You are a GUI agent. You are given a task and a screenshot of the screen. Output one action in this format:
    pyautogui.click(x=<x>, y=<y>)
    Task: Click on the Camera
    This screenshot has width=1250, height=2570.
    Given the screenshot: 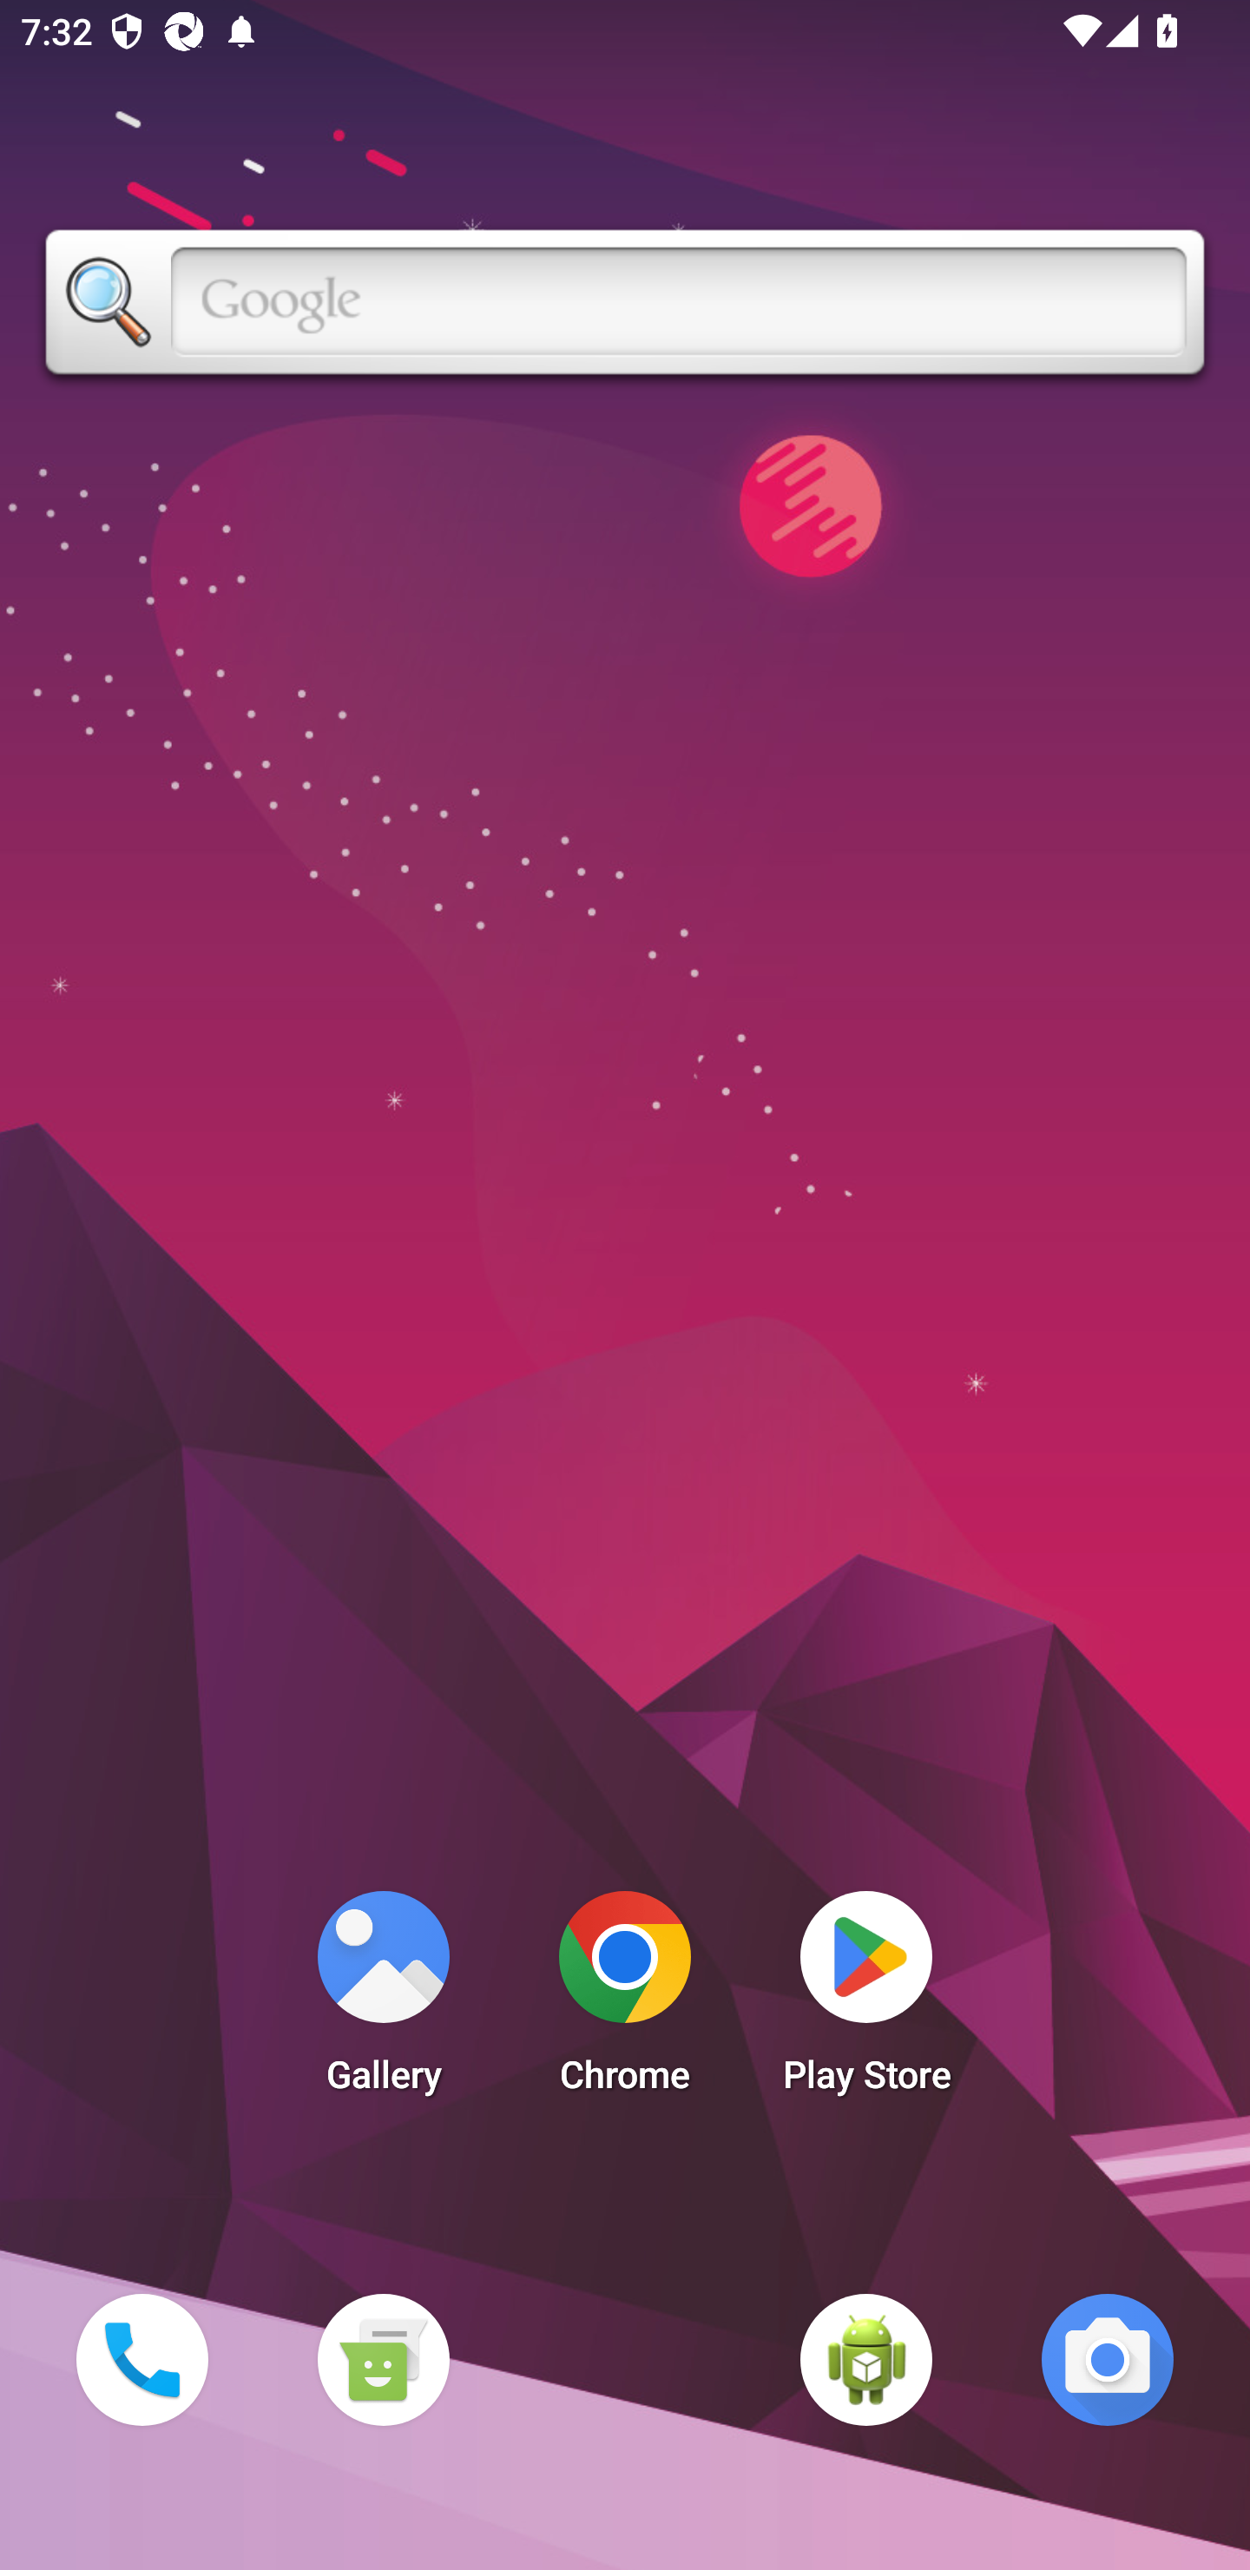 What is the action you would take?
    pyautogui.click(x=1108, y=2359)
    